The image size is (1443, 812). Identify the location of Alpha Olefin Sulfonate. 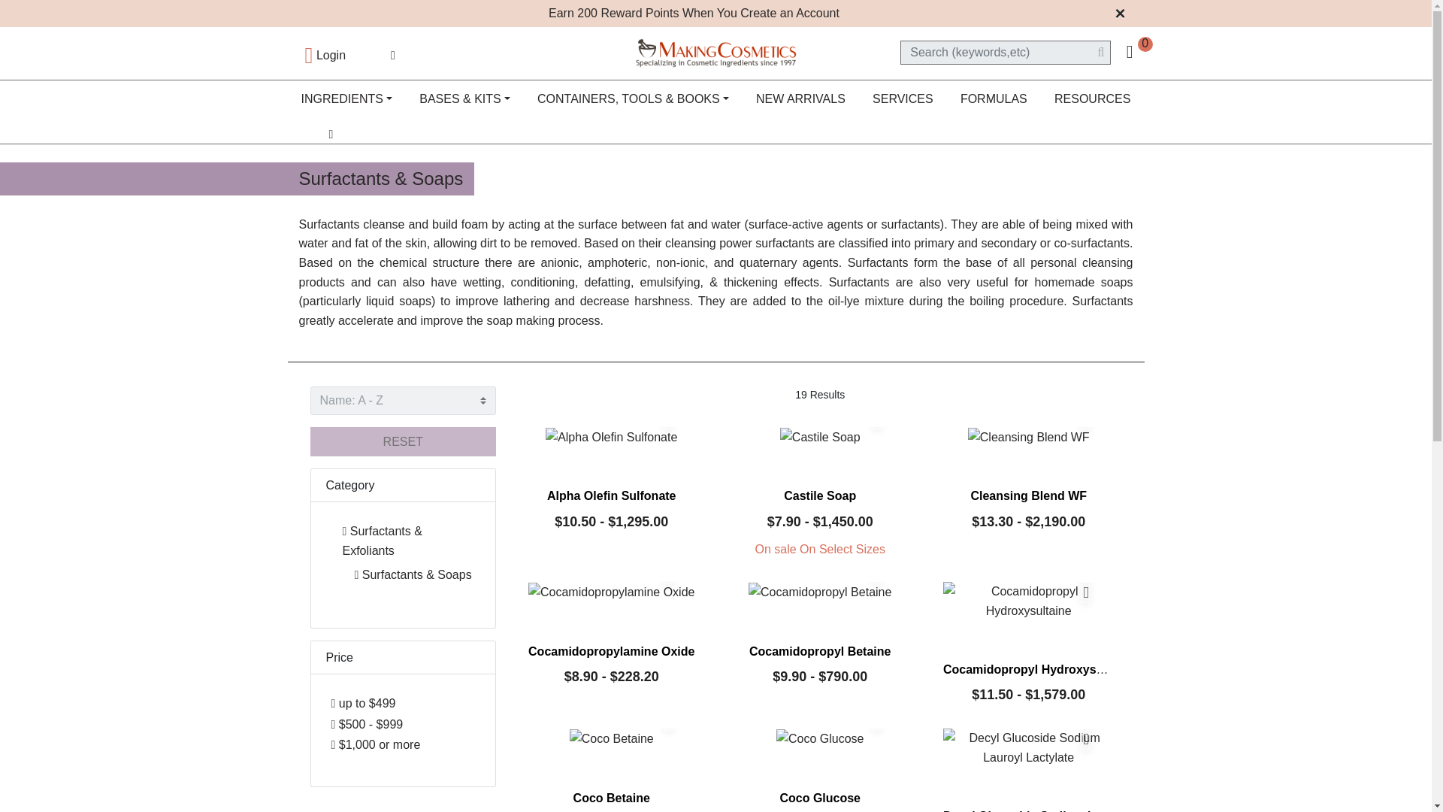
(610, 438).